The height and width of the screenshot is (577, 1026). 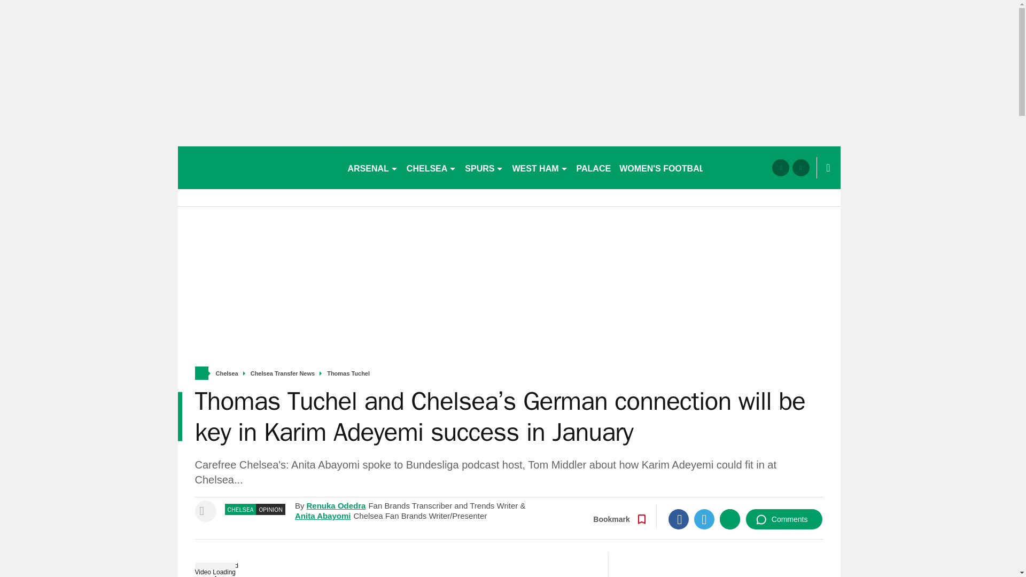 I want to click on PALACE, so click(x=594, y=168).